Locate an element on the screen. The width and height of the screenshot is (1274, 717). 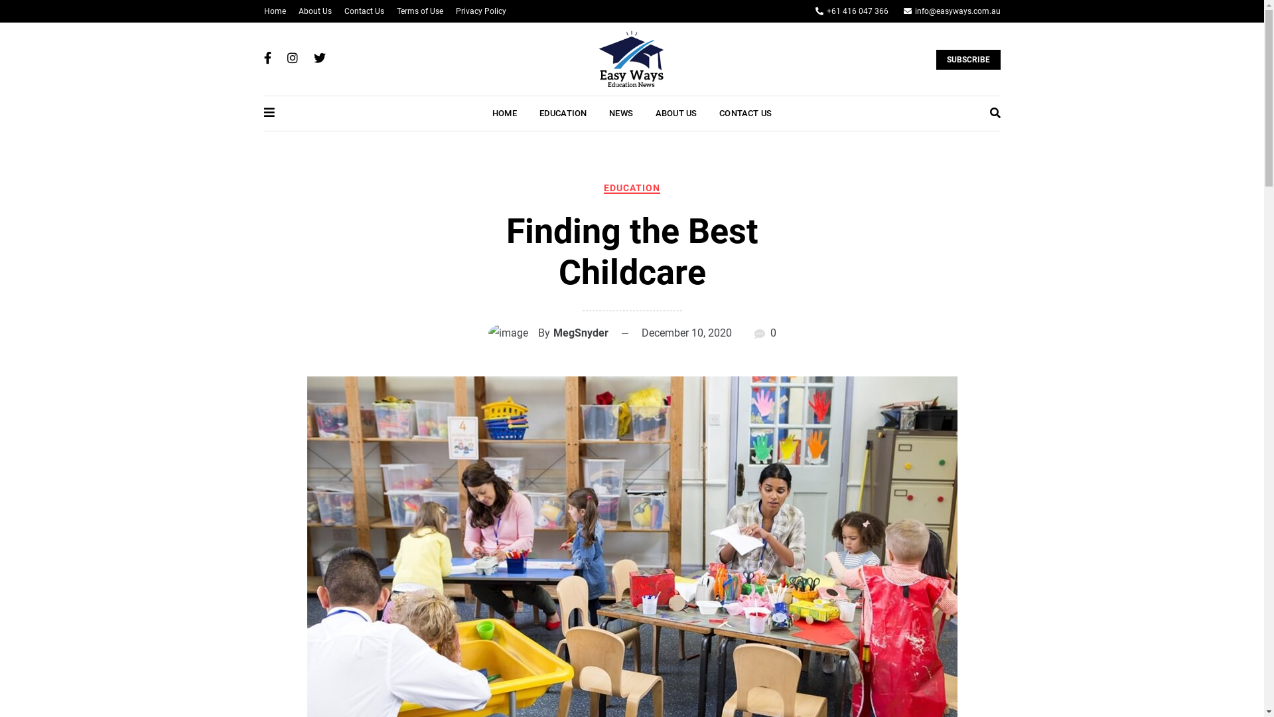
About Us is located at coordinates (315, 11).